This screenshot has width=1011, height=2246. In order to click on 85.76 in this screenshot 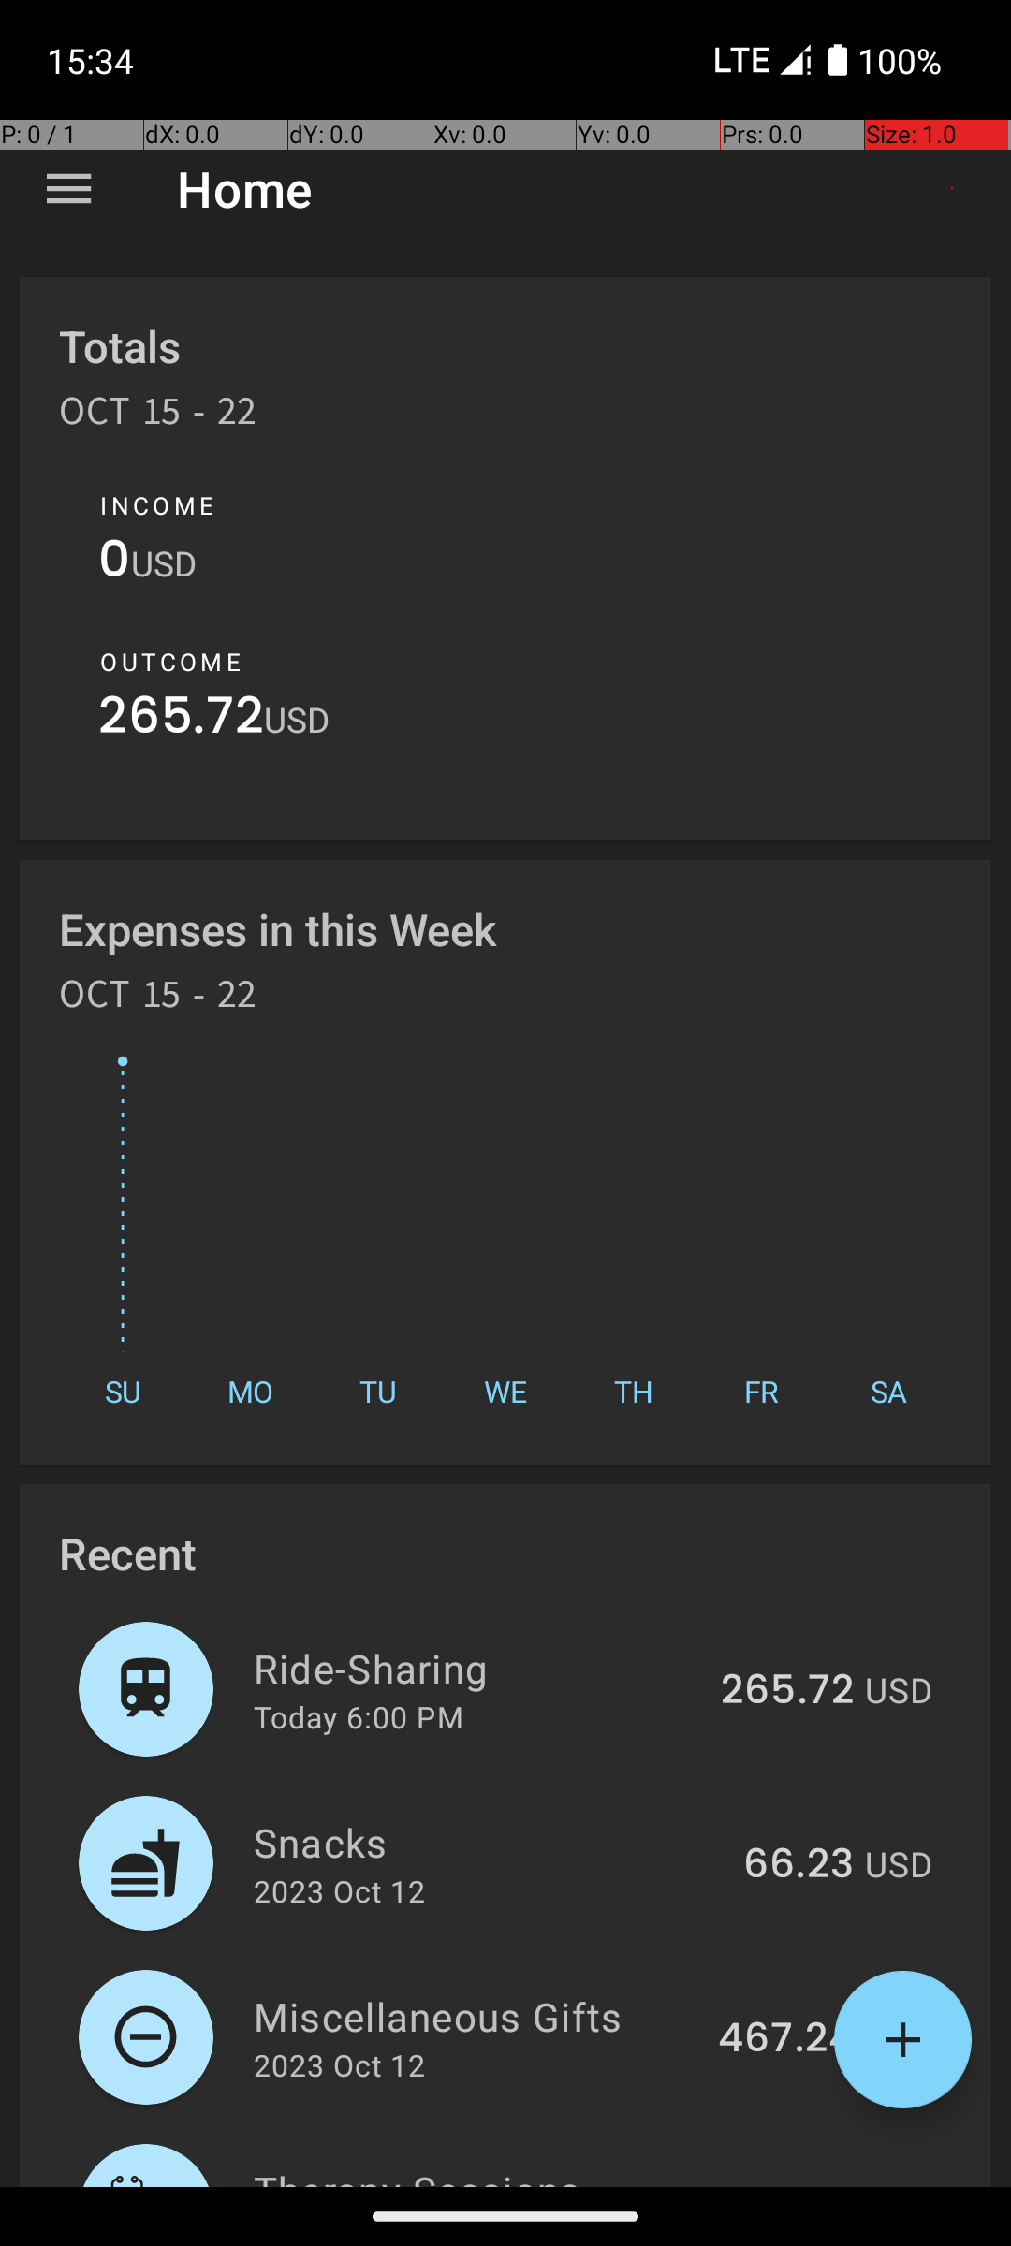, I will do `click(798, 2184)`.